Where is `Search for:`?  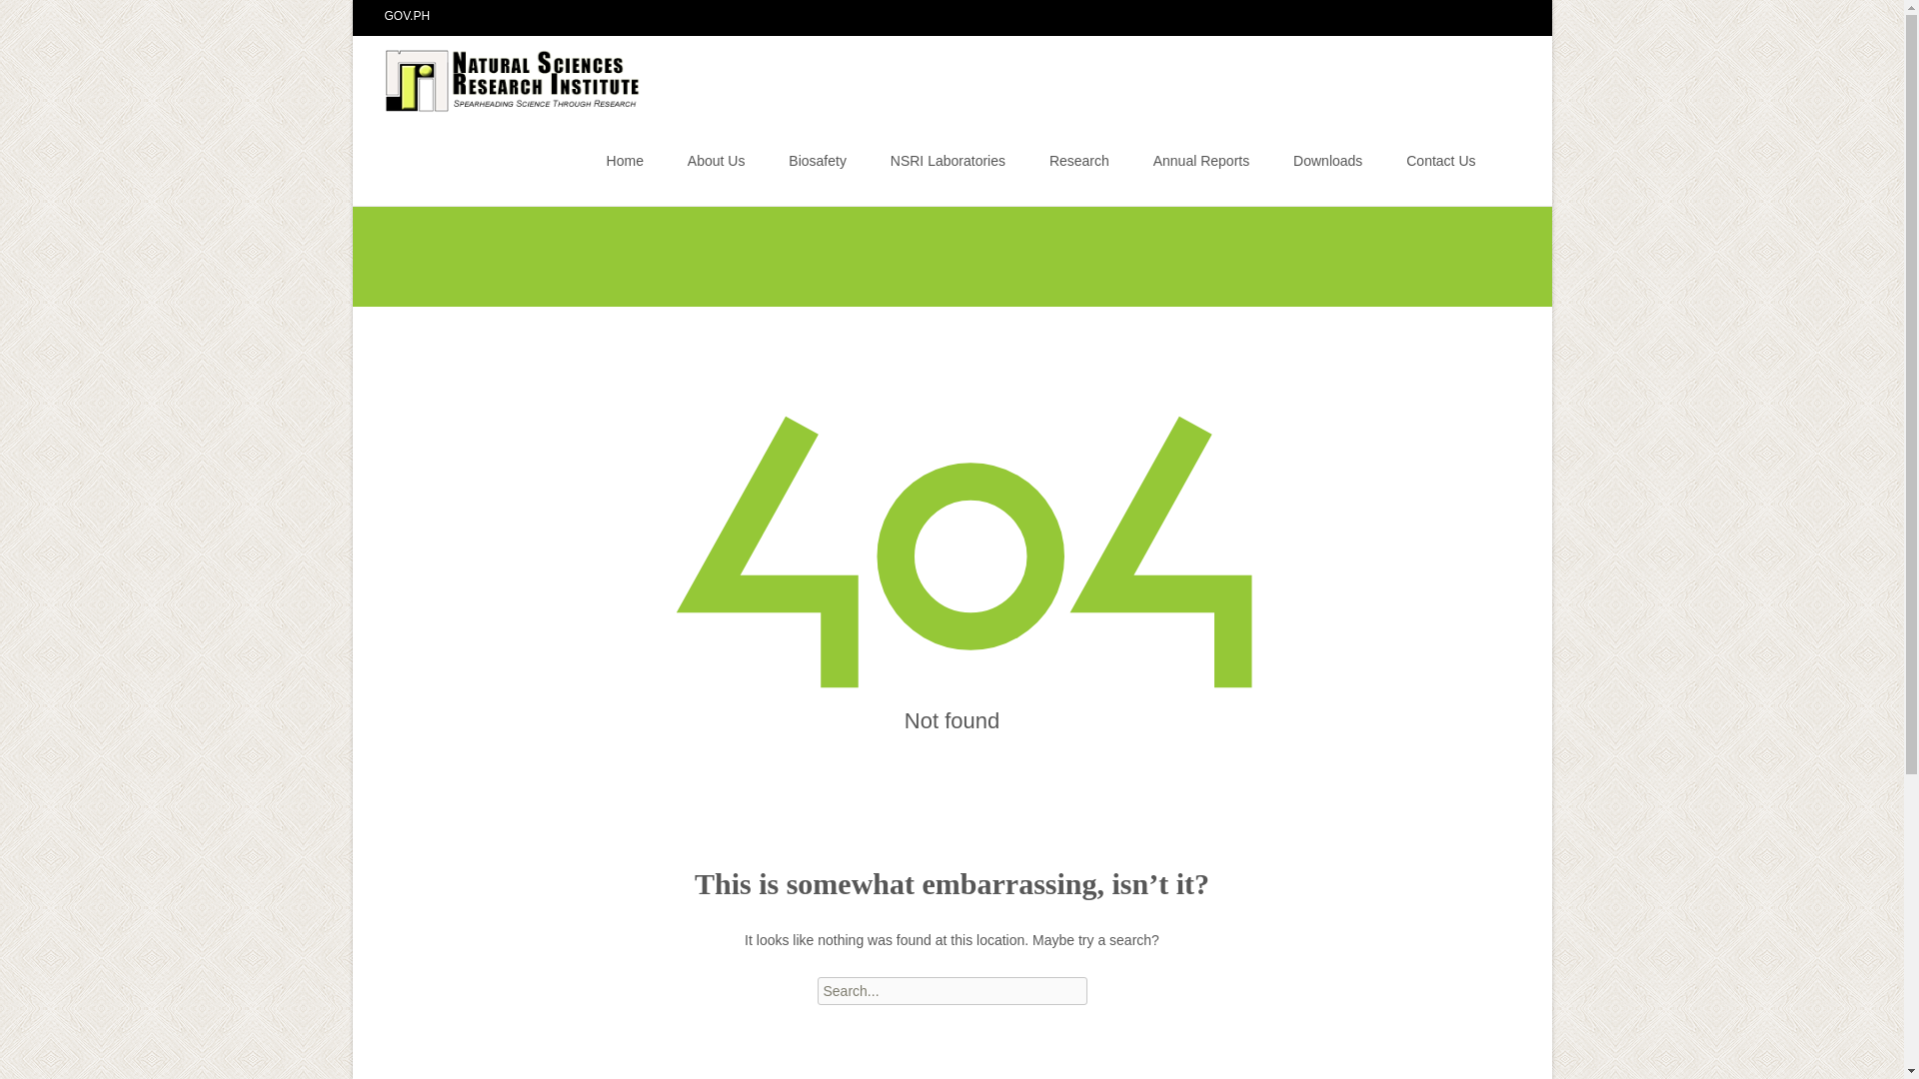
Search for: is located at coordinates (952, 991).